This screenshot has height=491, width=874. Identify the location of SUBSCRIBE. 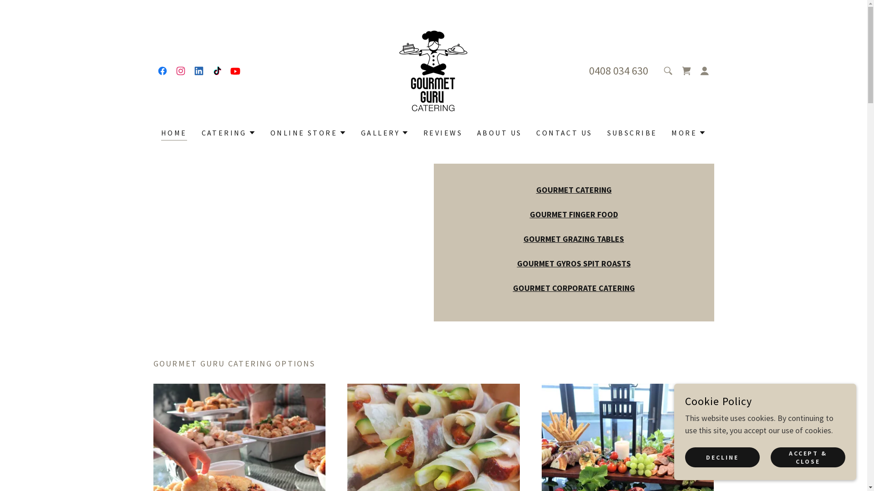
(632, 133).